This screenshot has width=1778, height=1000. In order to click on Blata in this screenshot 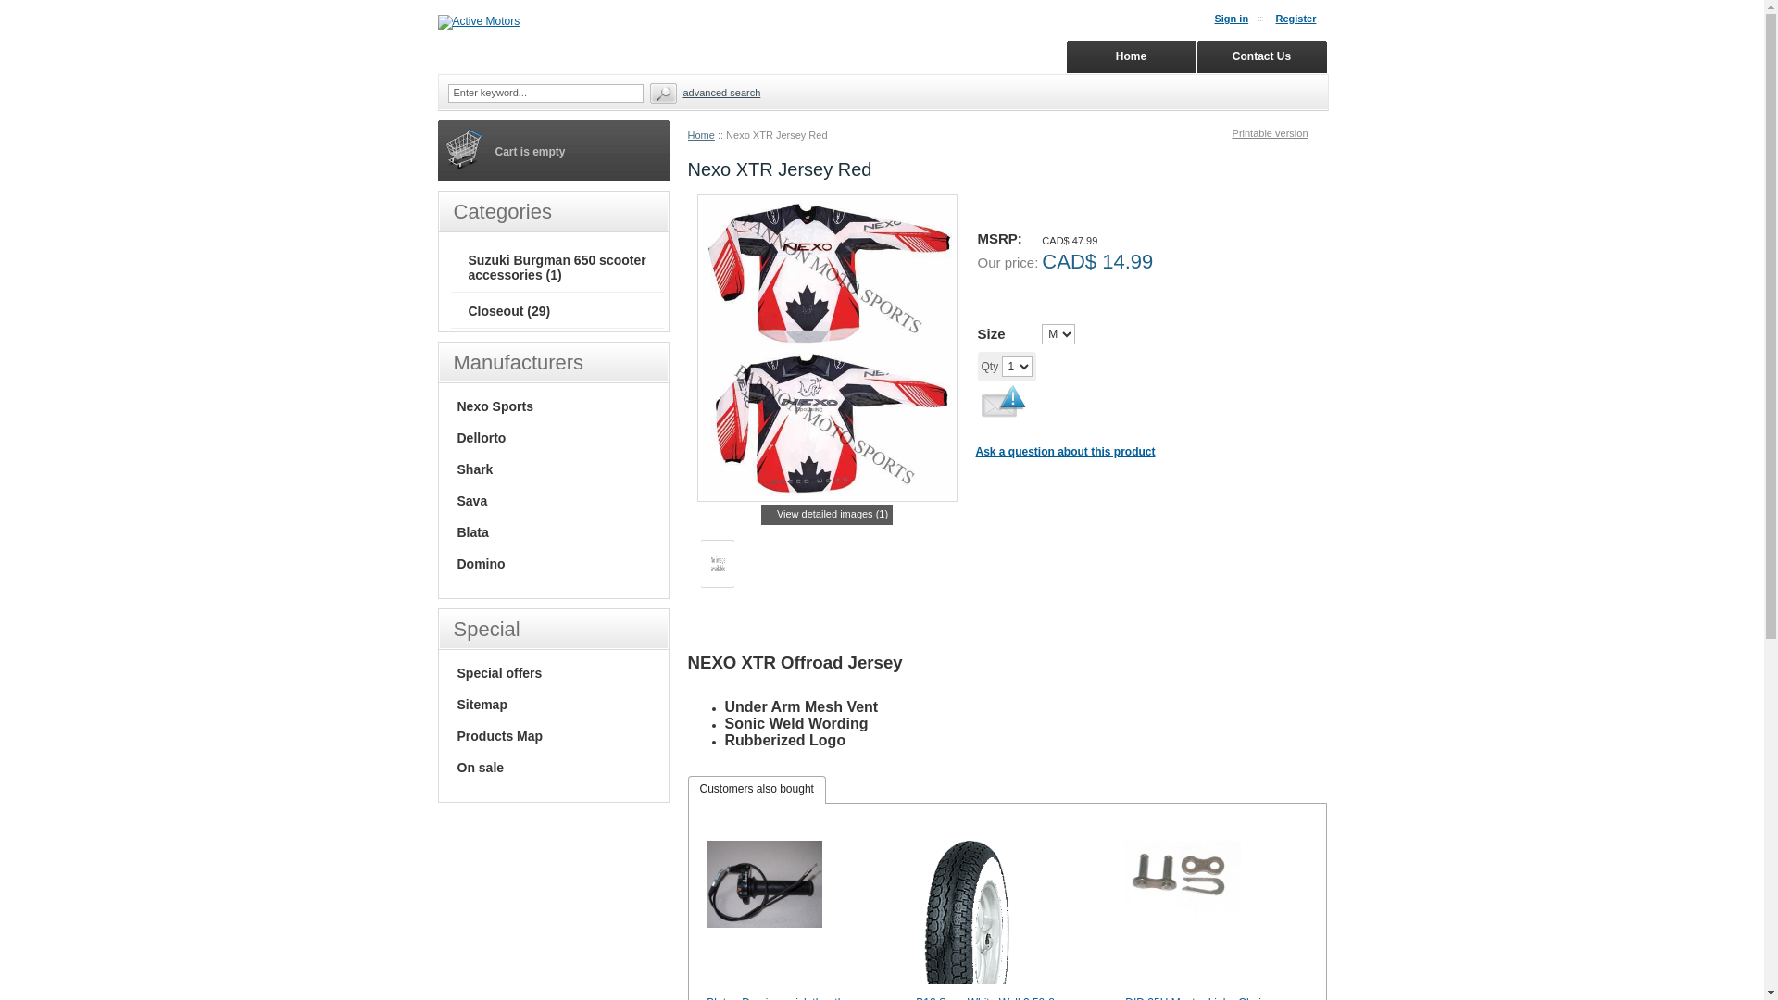, I will do `click(472, 532)`.